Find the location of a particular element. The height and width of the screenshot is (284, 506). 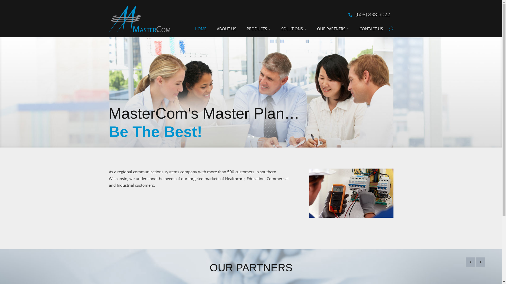

SOLUTIONS is located at coordinates (294, 29).